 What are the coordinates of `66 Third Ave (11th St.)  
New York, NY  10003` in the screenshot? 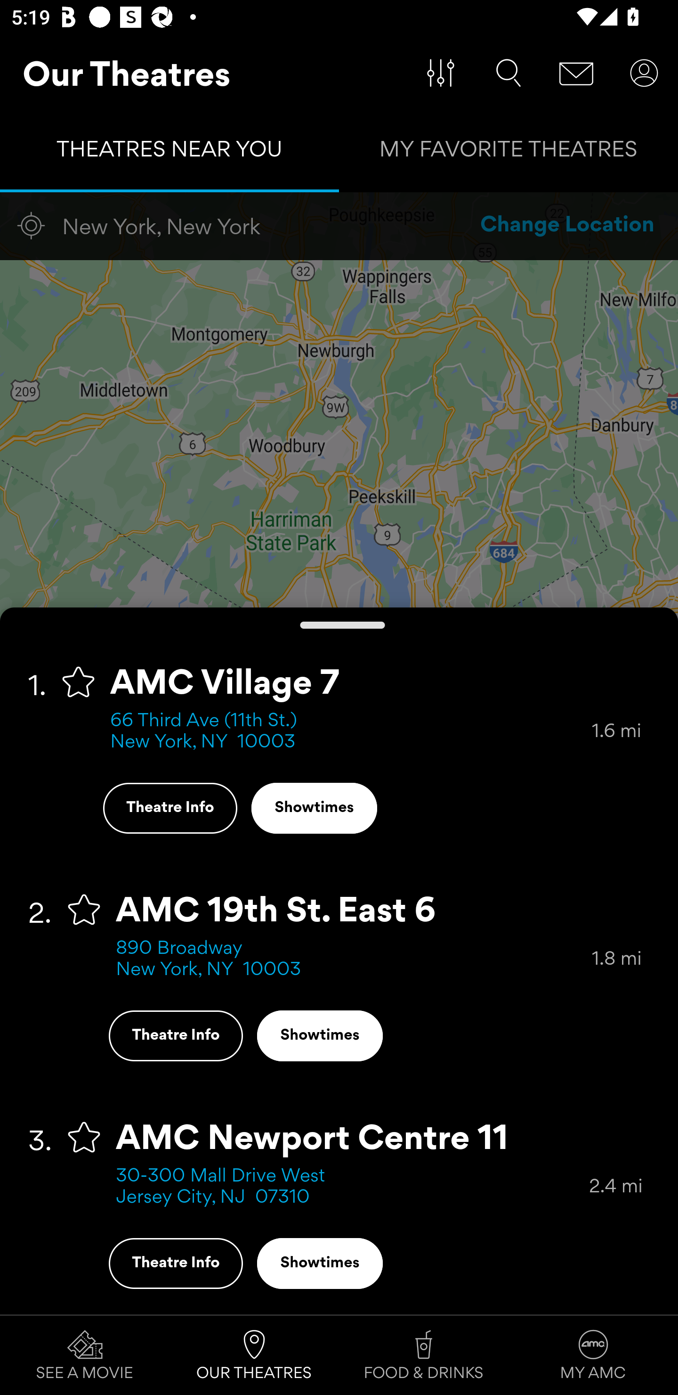 It's located at (351, 731).